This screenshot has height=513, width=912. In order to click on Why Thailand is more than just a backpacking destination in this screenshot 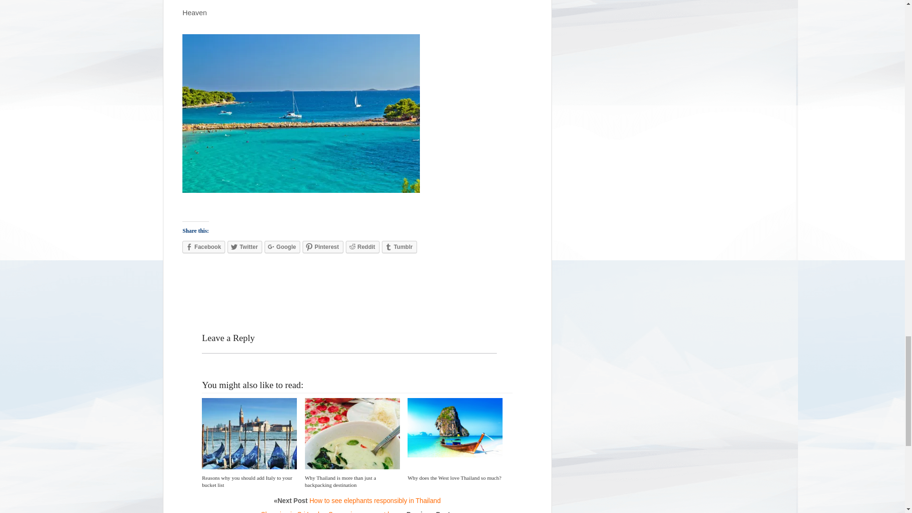, I will do `click(340, 482)`.